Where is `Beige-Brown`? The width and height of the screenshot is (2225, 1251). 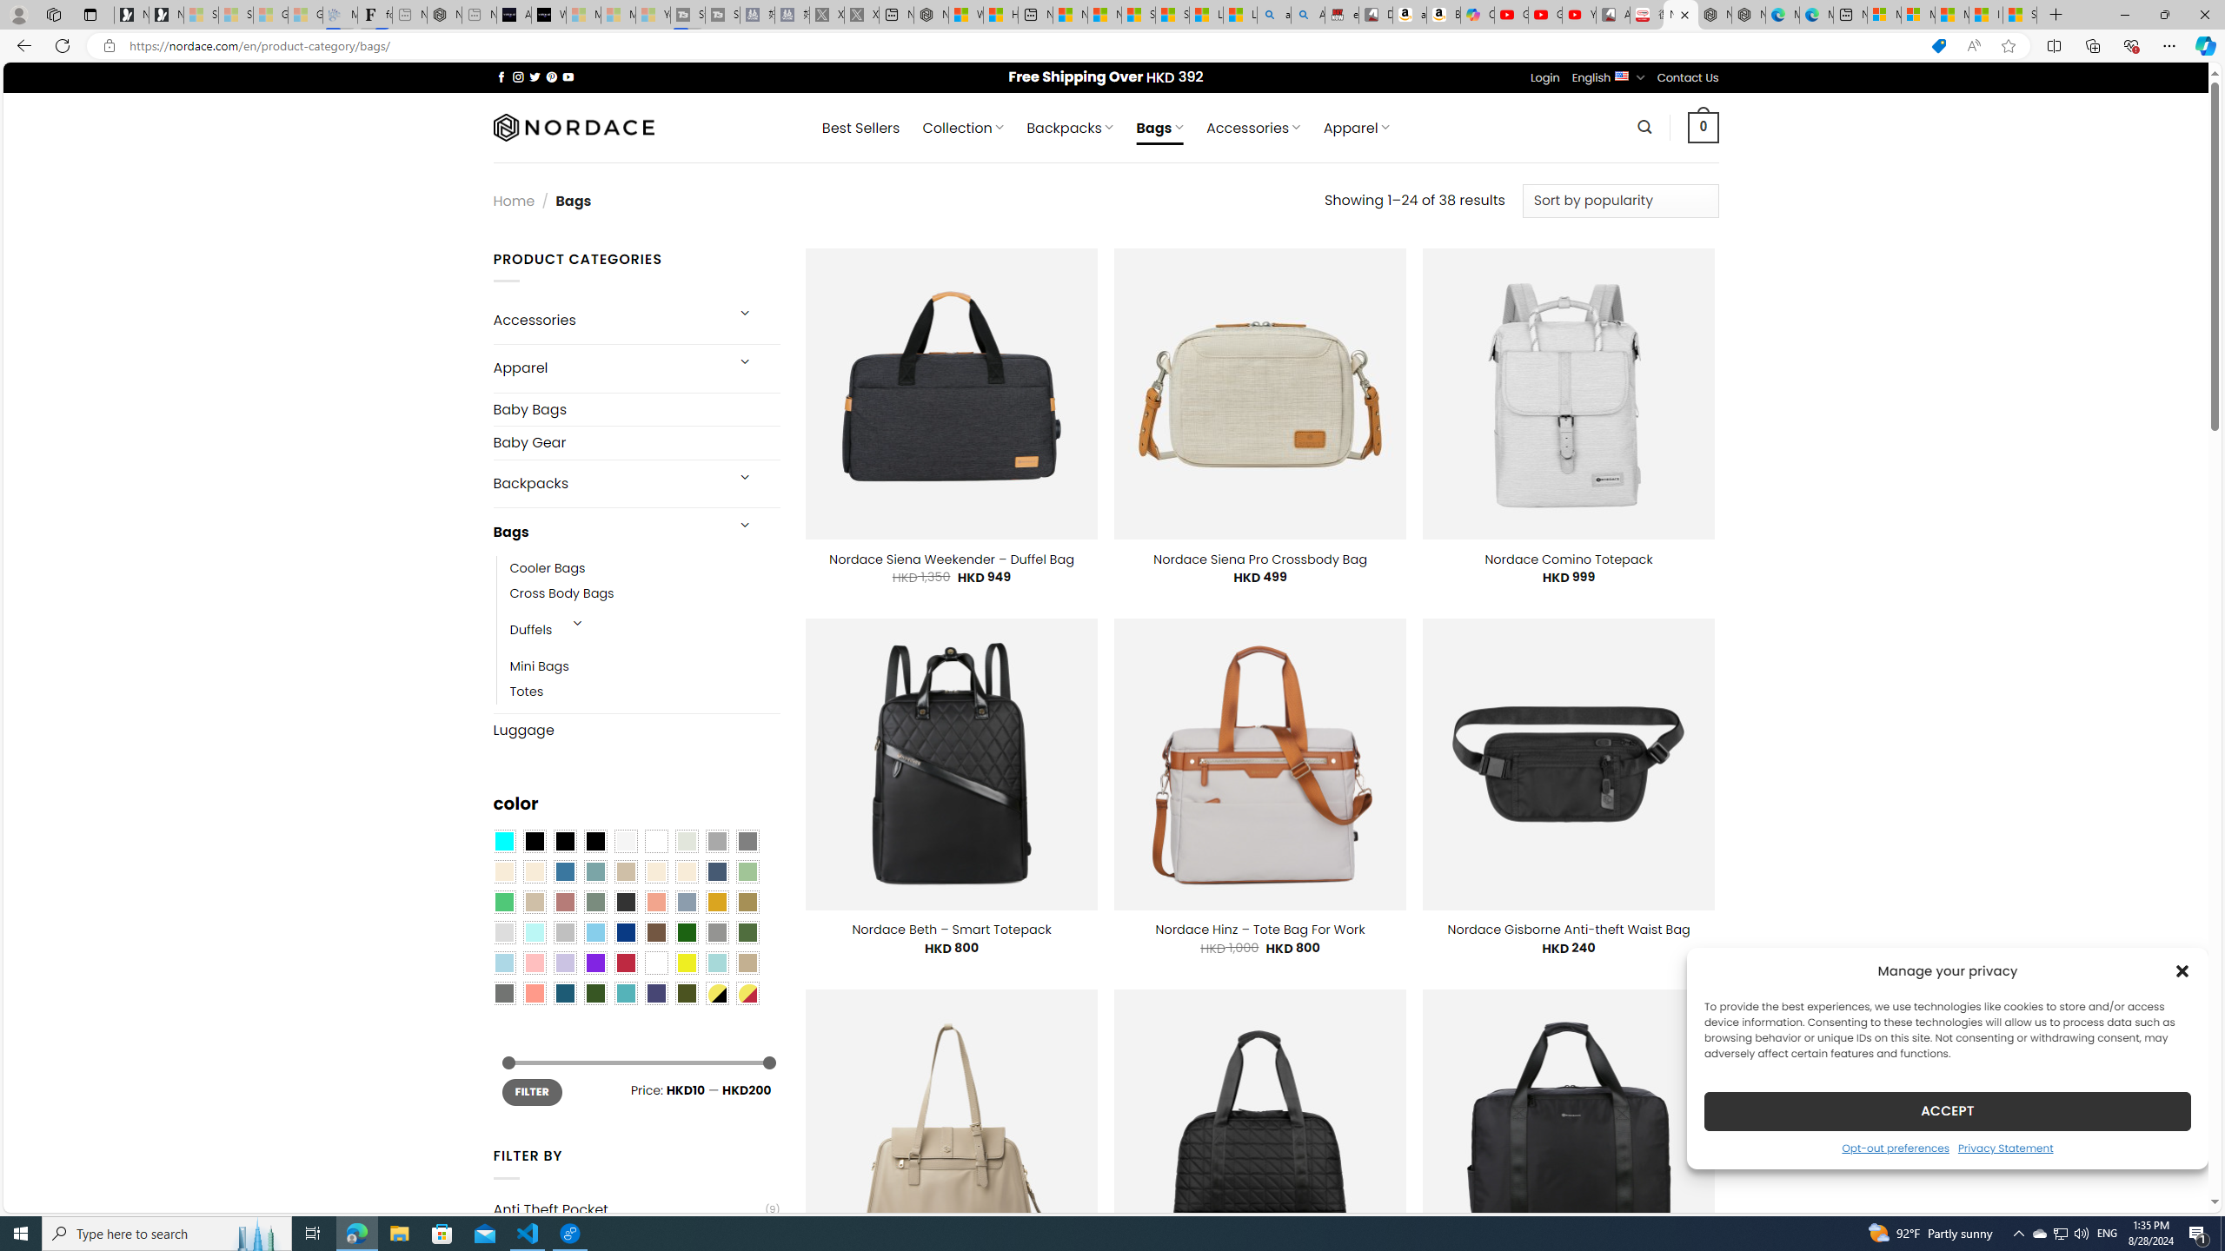
Beige-Brown is located at coordinates (534, 871).